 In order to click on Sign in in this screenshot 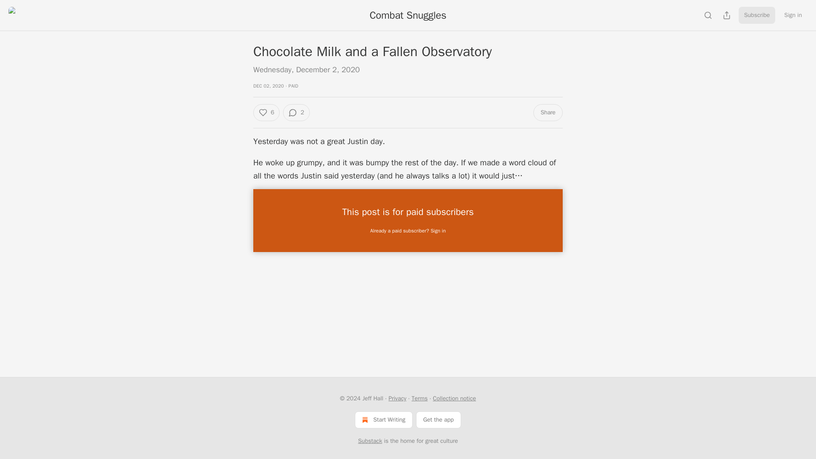, I will do `click(793, 15)`.